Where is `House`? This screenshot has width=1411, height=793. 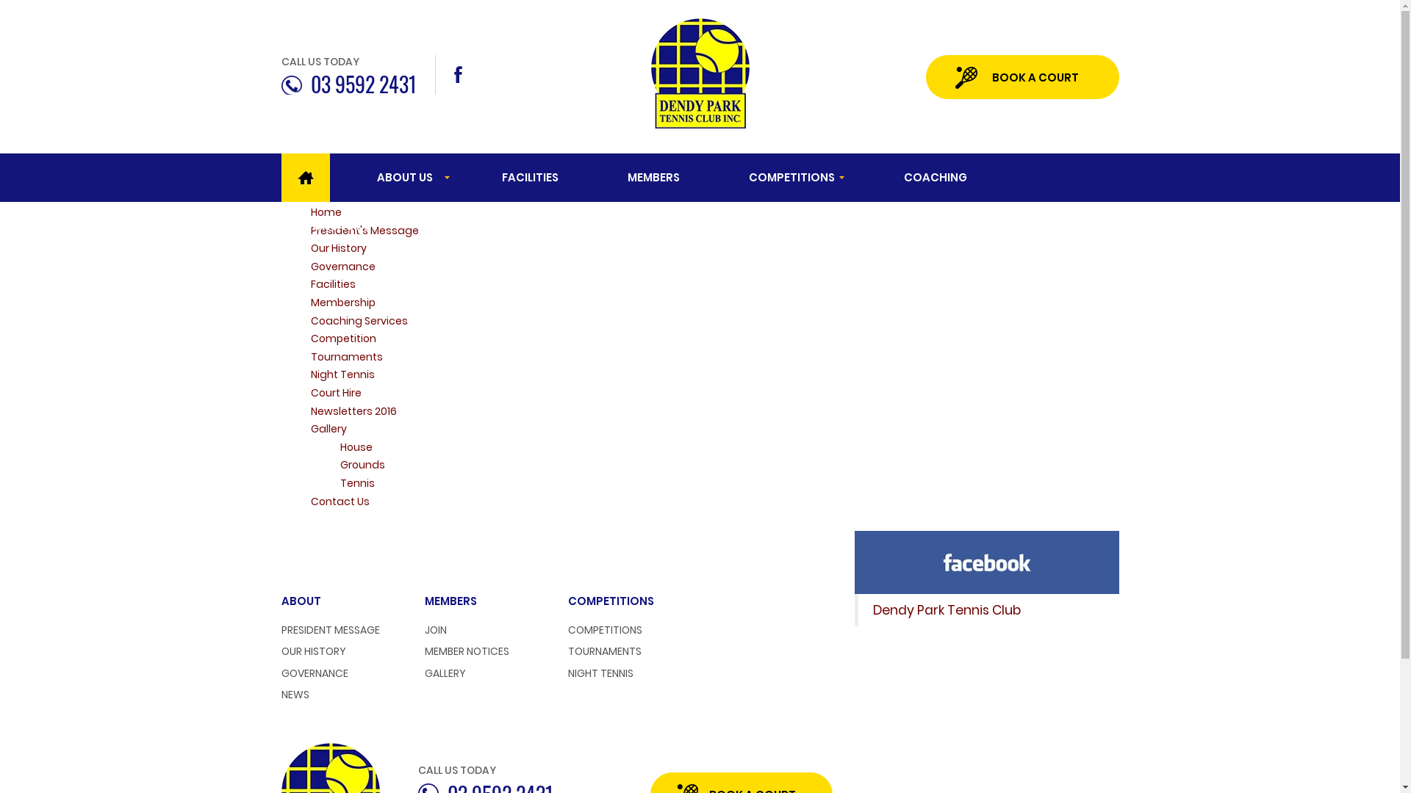 House is located at coordinates (356, 447).